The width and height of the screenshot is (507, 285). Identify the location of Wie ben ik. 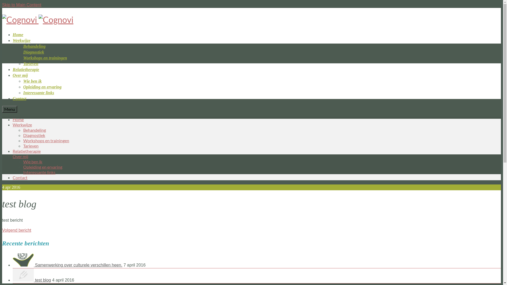
(32, 81).